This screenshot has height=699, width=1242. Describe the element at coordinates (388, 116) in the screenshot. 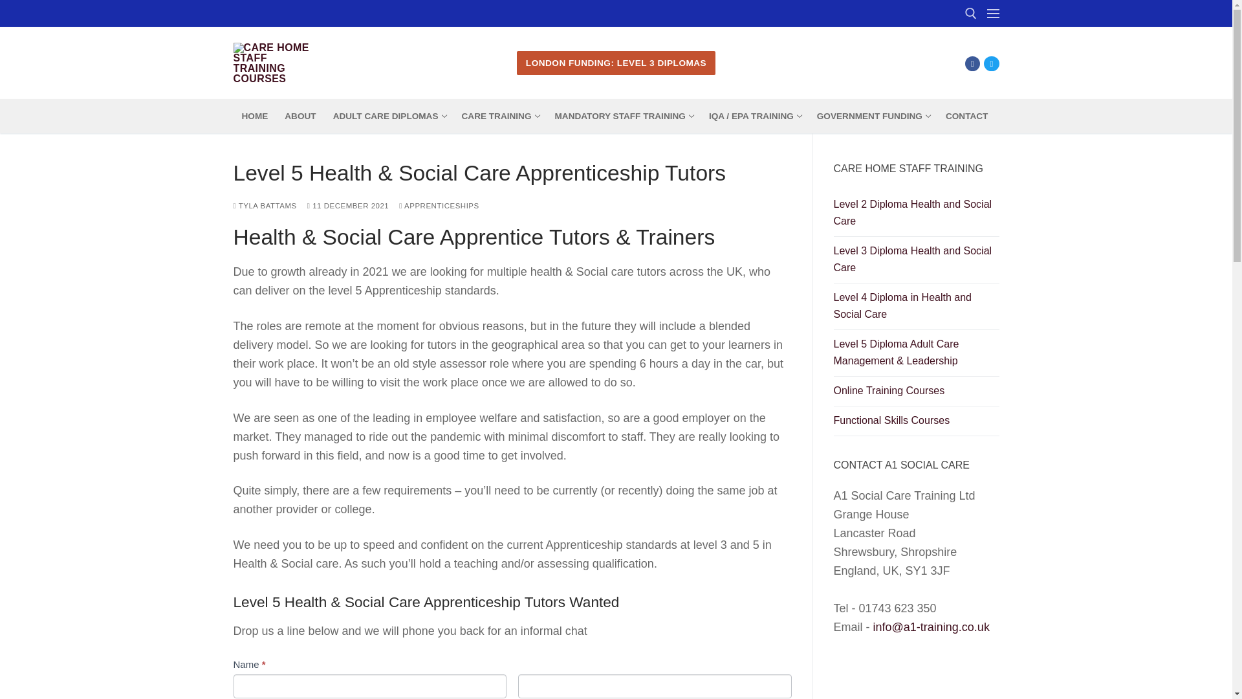

I see `11 DECEMBER 2021` at that location.